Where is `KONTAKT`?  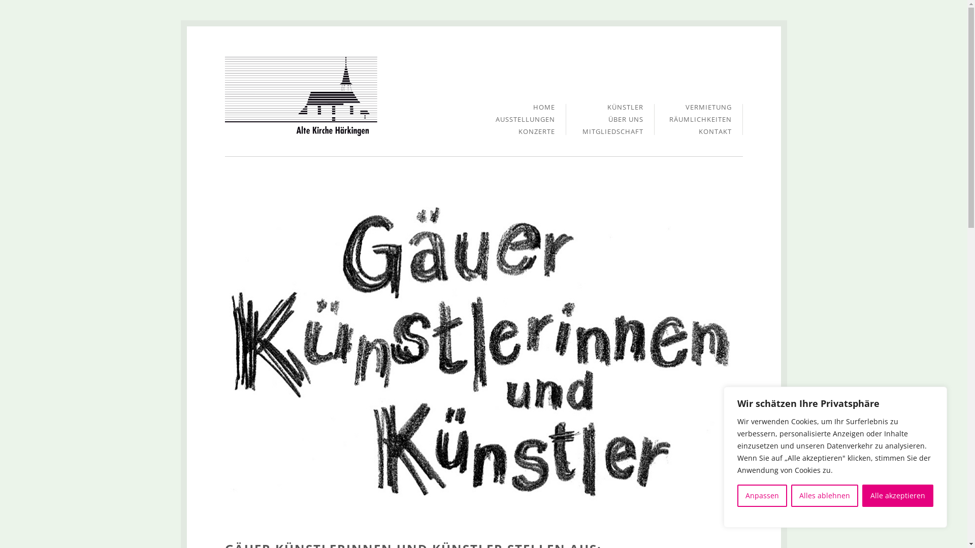 KONTAKT is located at coordinates (715, 132).